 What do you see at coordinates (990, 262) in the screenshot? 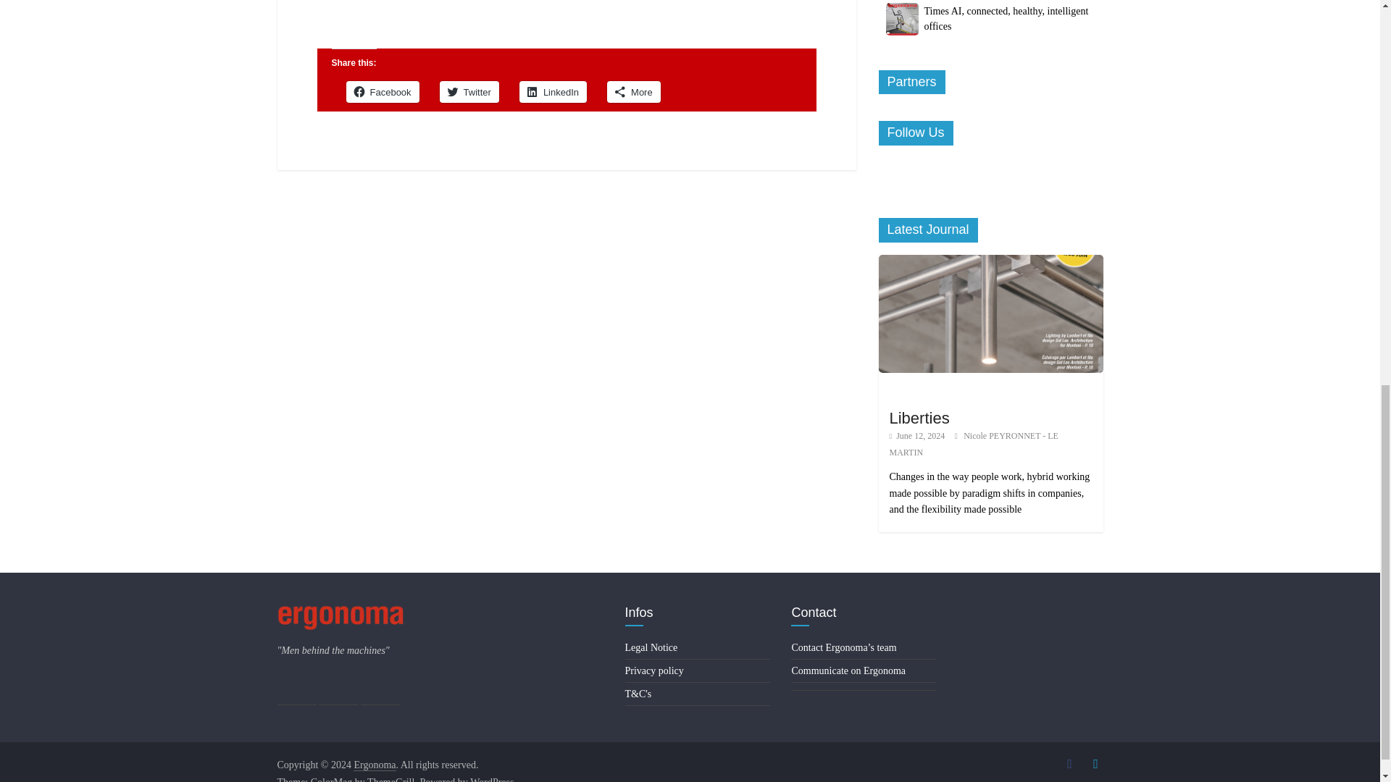
I see `Liberties` at bounding box center [990, 262].